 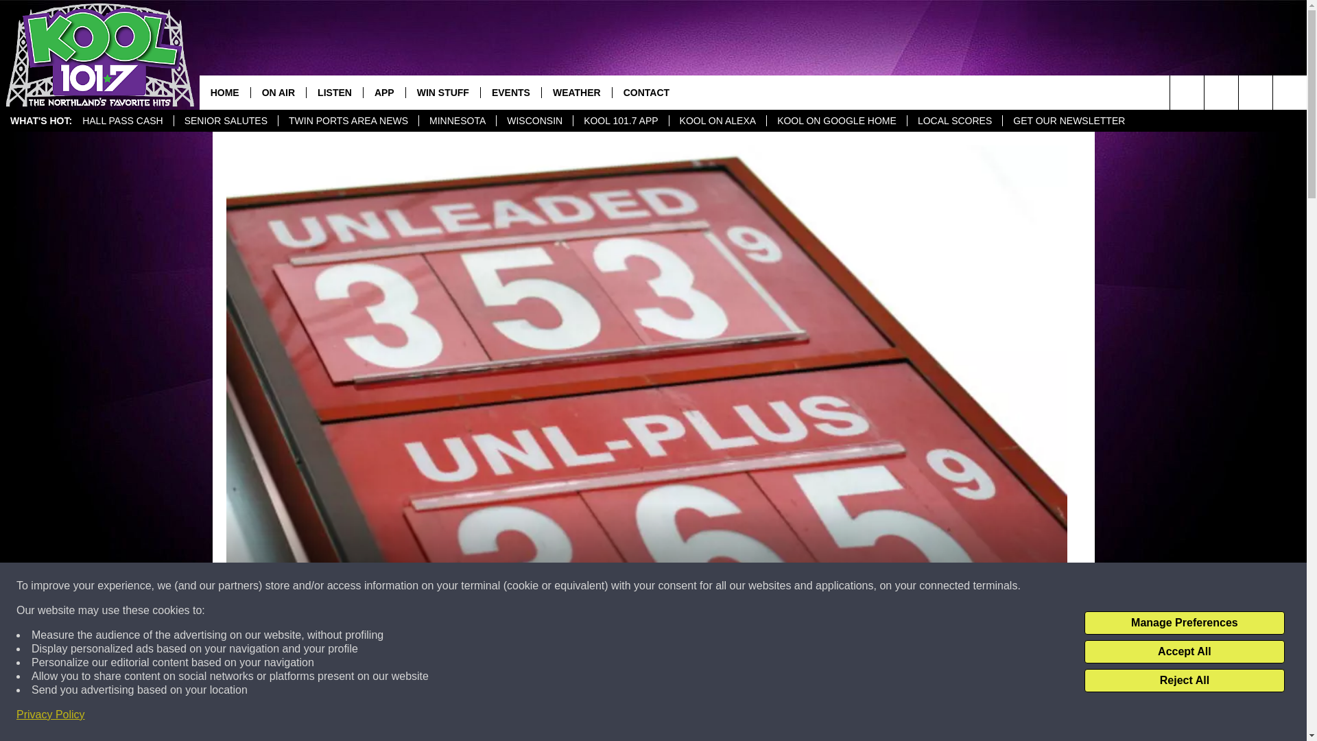 What do you see at coordinates (824, 716) in the screenshot?
I see `Share on Twitter` at bounding box center [824, 716].